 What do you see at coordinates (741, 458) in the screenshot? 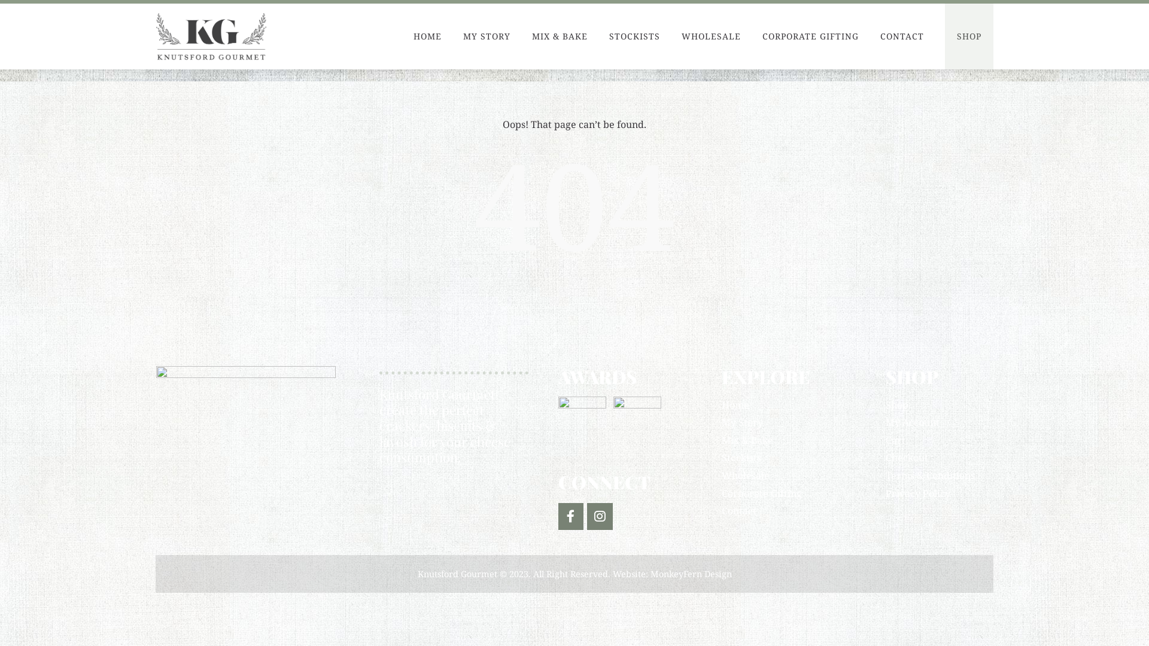
I see `Stockists` at bounding box center [741, 458].